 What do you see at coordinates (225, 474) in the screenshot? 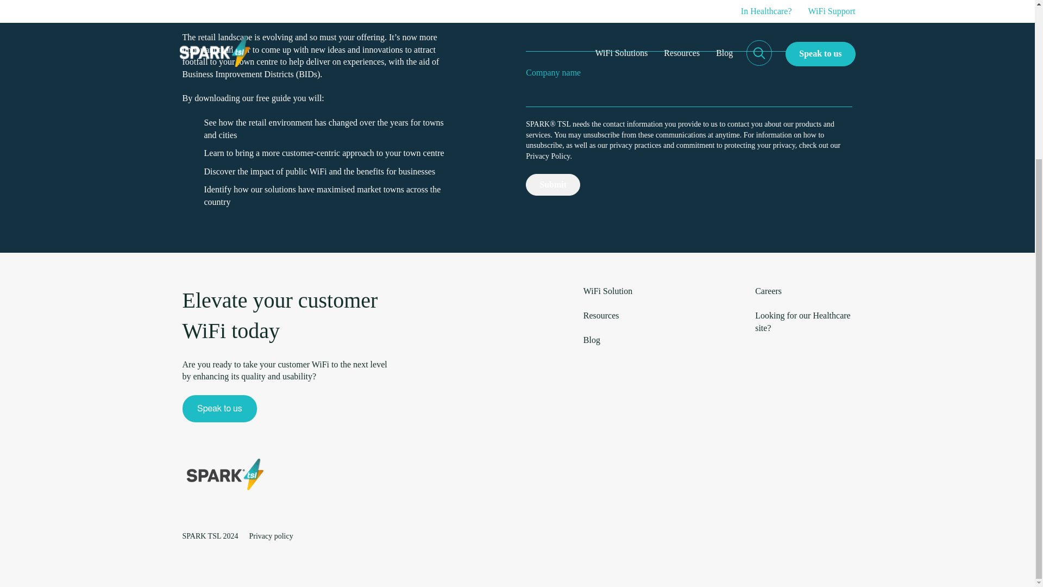
I see `SPARK TSL Logo Online 500px-1` at bounding box center [225, 474].